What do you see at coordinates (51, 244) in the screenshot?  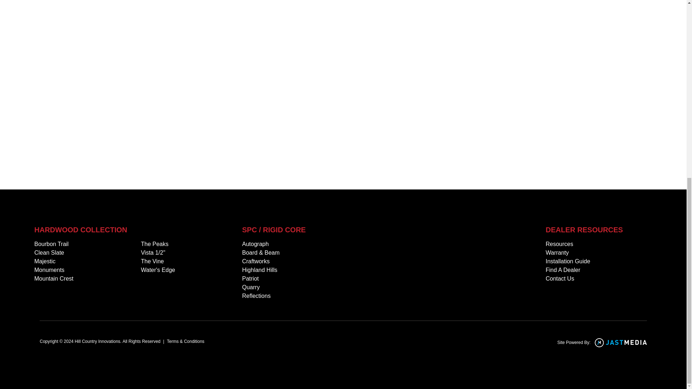 I see `Bourbon Trail` at bounding box center [51, 244].